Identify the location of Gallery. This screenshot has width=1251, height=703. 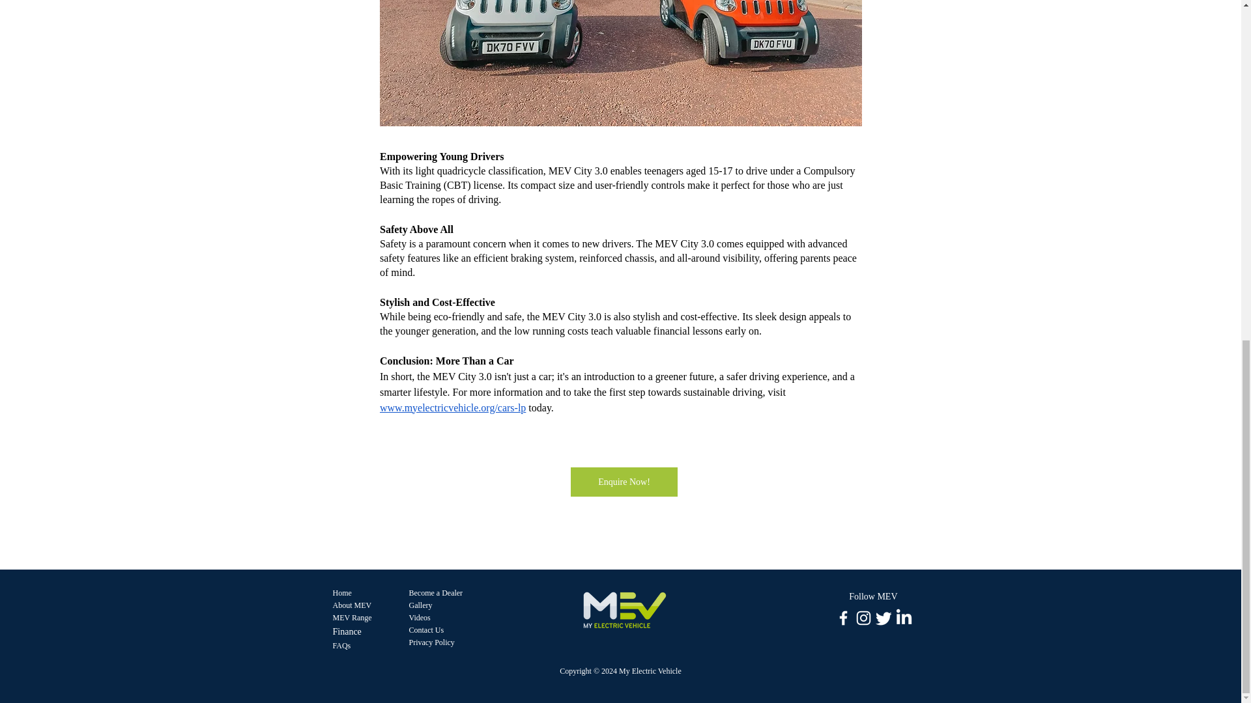
(421, 605).